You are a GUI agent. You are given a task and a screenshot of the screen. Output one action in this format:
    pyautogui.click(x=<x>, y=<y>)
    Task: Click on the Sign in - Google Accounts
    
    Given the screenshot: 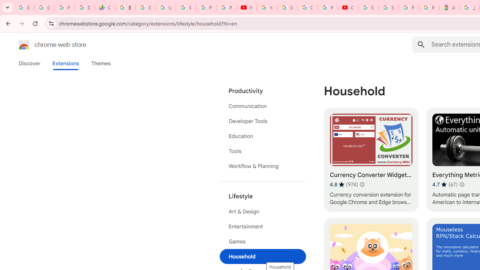 What is the action you would take?
    pyautogui.click(x=388, y=7)
    